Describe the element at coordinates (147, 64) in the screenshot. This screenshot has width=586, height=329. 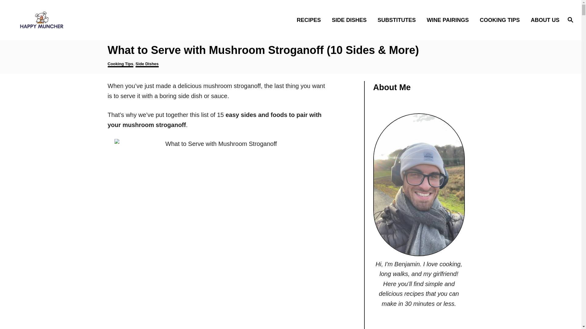
I see `Side Dishes` at that location.